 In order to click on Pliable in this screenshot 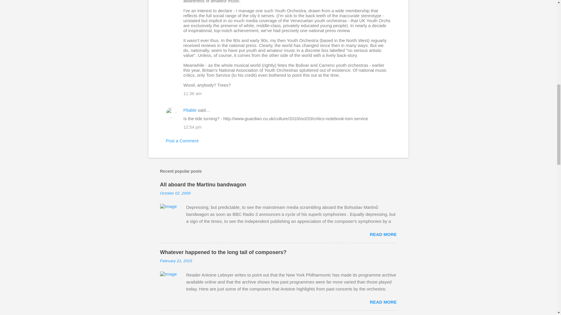, I will do `click(190, 110)`.